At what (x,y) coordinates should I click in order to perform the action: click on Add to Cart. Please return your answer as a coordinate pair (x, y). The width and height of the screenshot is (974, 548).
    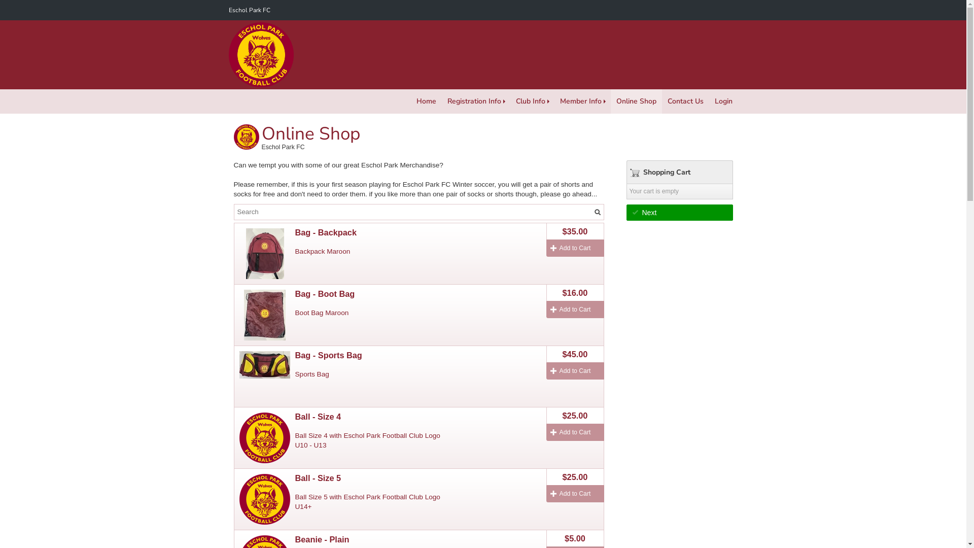
    Looking at the image, I should click on (575, 248).